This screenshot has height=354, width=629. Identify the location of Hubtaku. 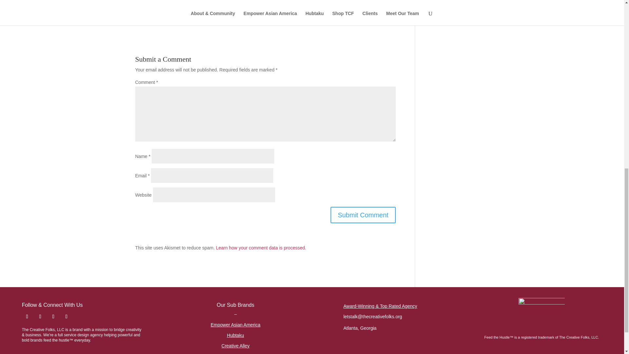
(235, 335).